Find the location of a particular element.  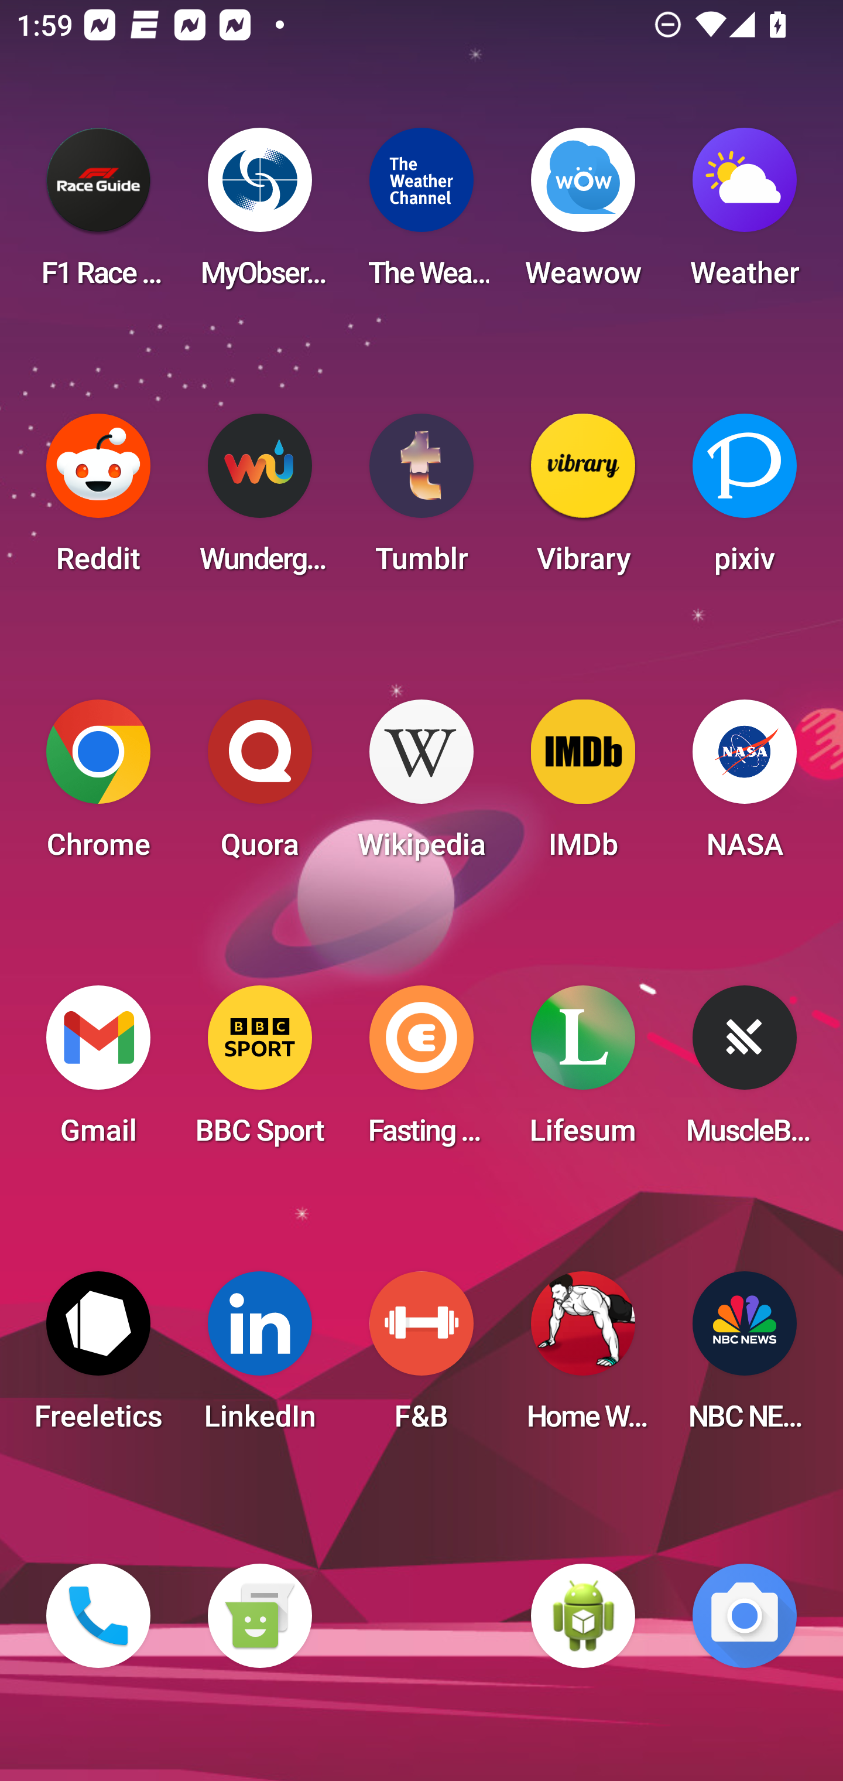

Tumblr is located at coordinates (421, 500).